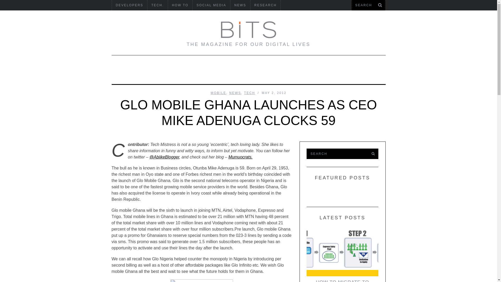 Image resolution: width=501 pixels, height=282 pixels. What do you see at coordinates (240, 5) in the screenshot?
I see `NEWS` at bounding box center [240, 5].